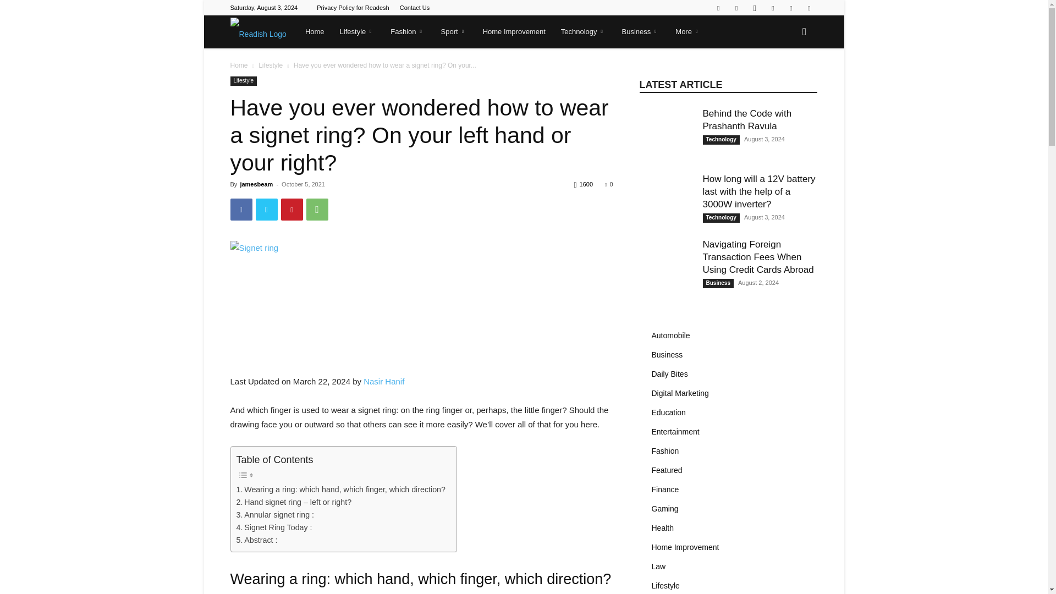 This screenshot has height=594, width=1056. What do you see at coordinates (353, 8) in the screenshot?
I see `Privacy Policy for Readesh` at bounding box center [353, 8].